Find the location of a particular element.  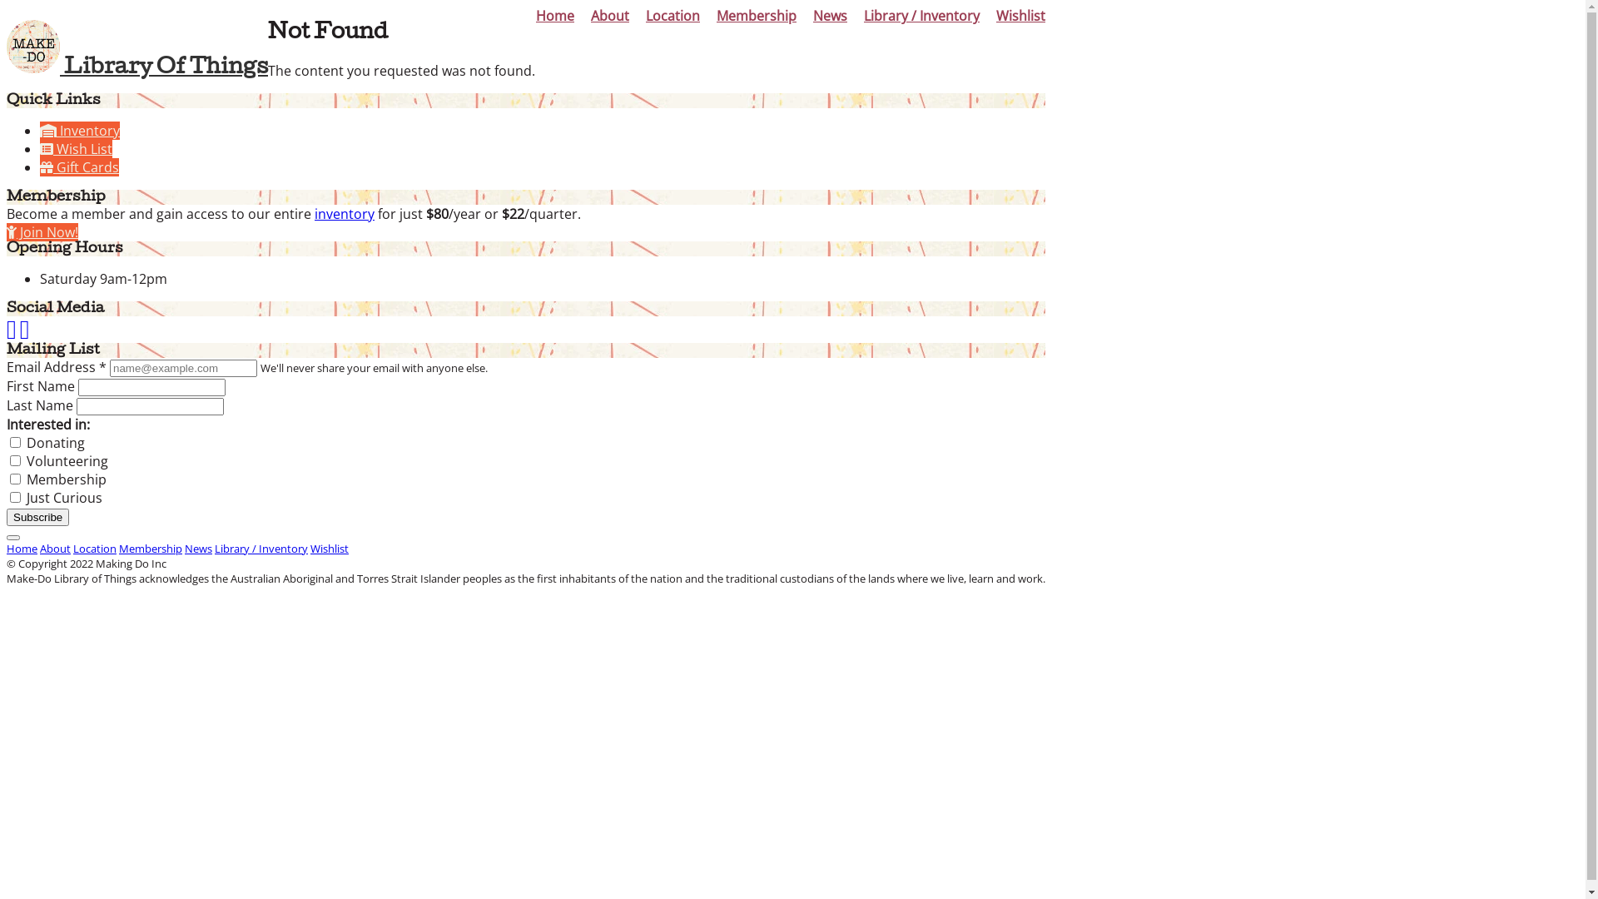

News is located at coordinates (198, 549).